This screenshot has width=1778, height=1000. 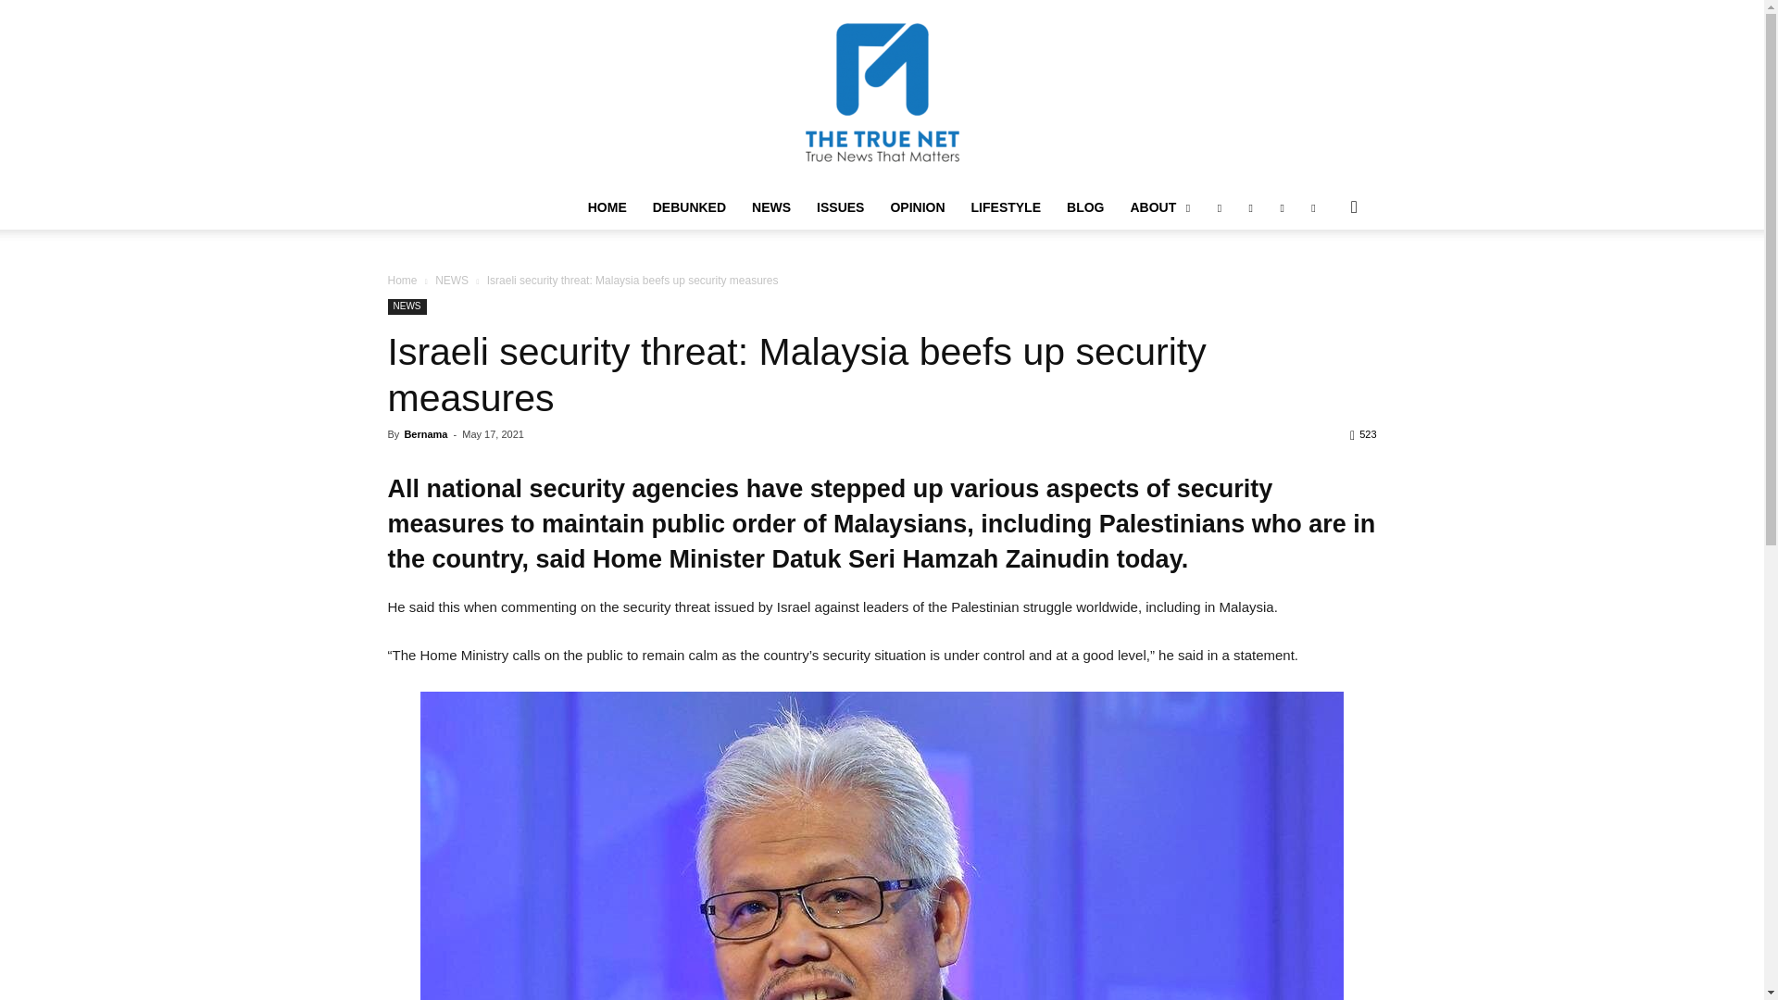 I want to click on HOME, so click(x=607, y=207).